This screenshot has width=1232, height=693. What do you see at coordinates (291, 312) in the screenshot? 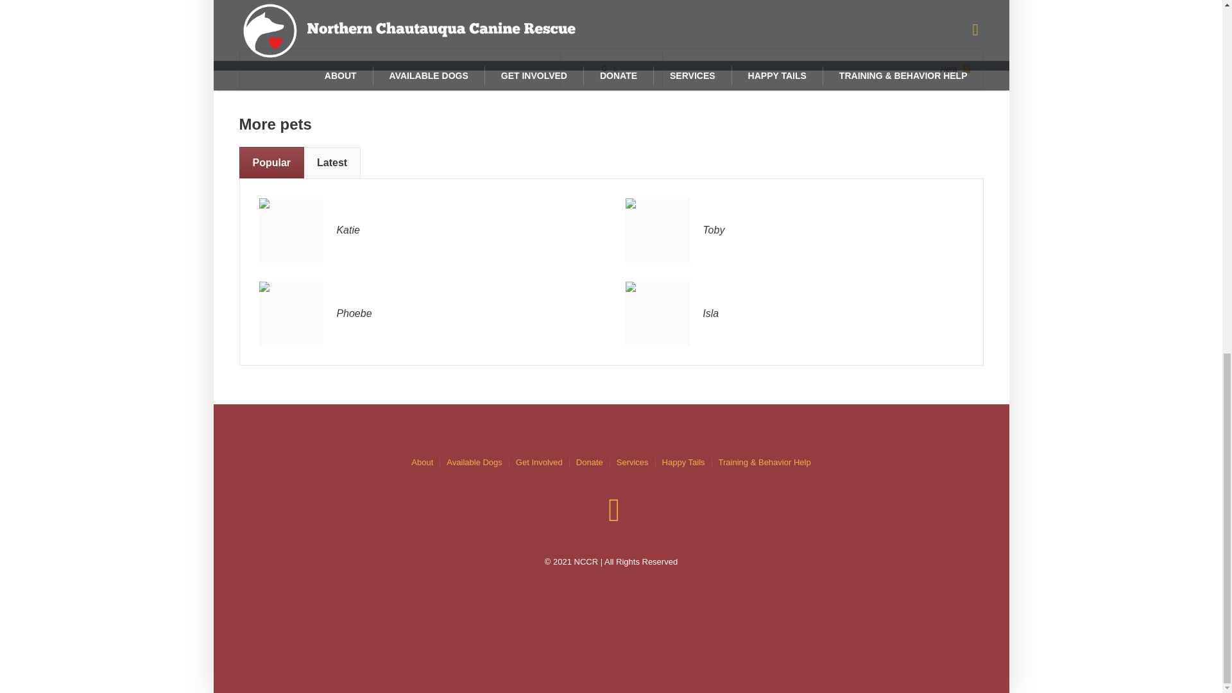
I see `Phoebe` at bounding box center [291, 312].